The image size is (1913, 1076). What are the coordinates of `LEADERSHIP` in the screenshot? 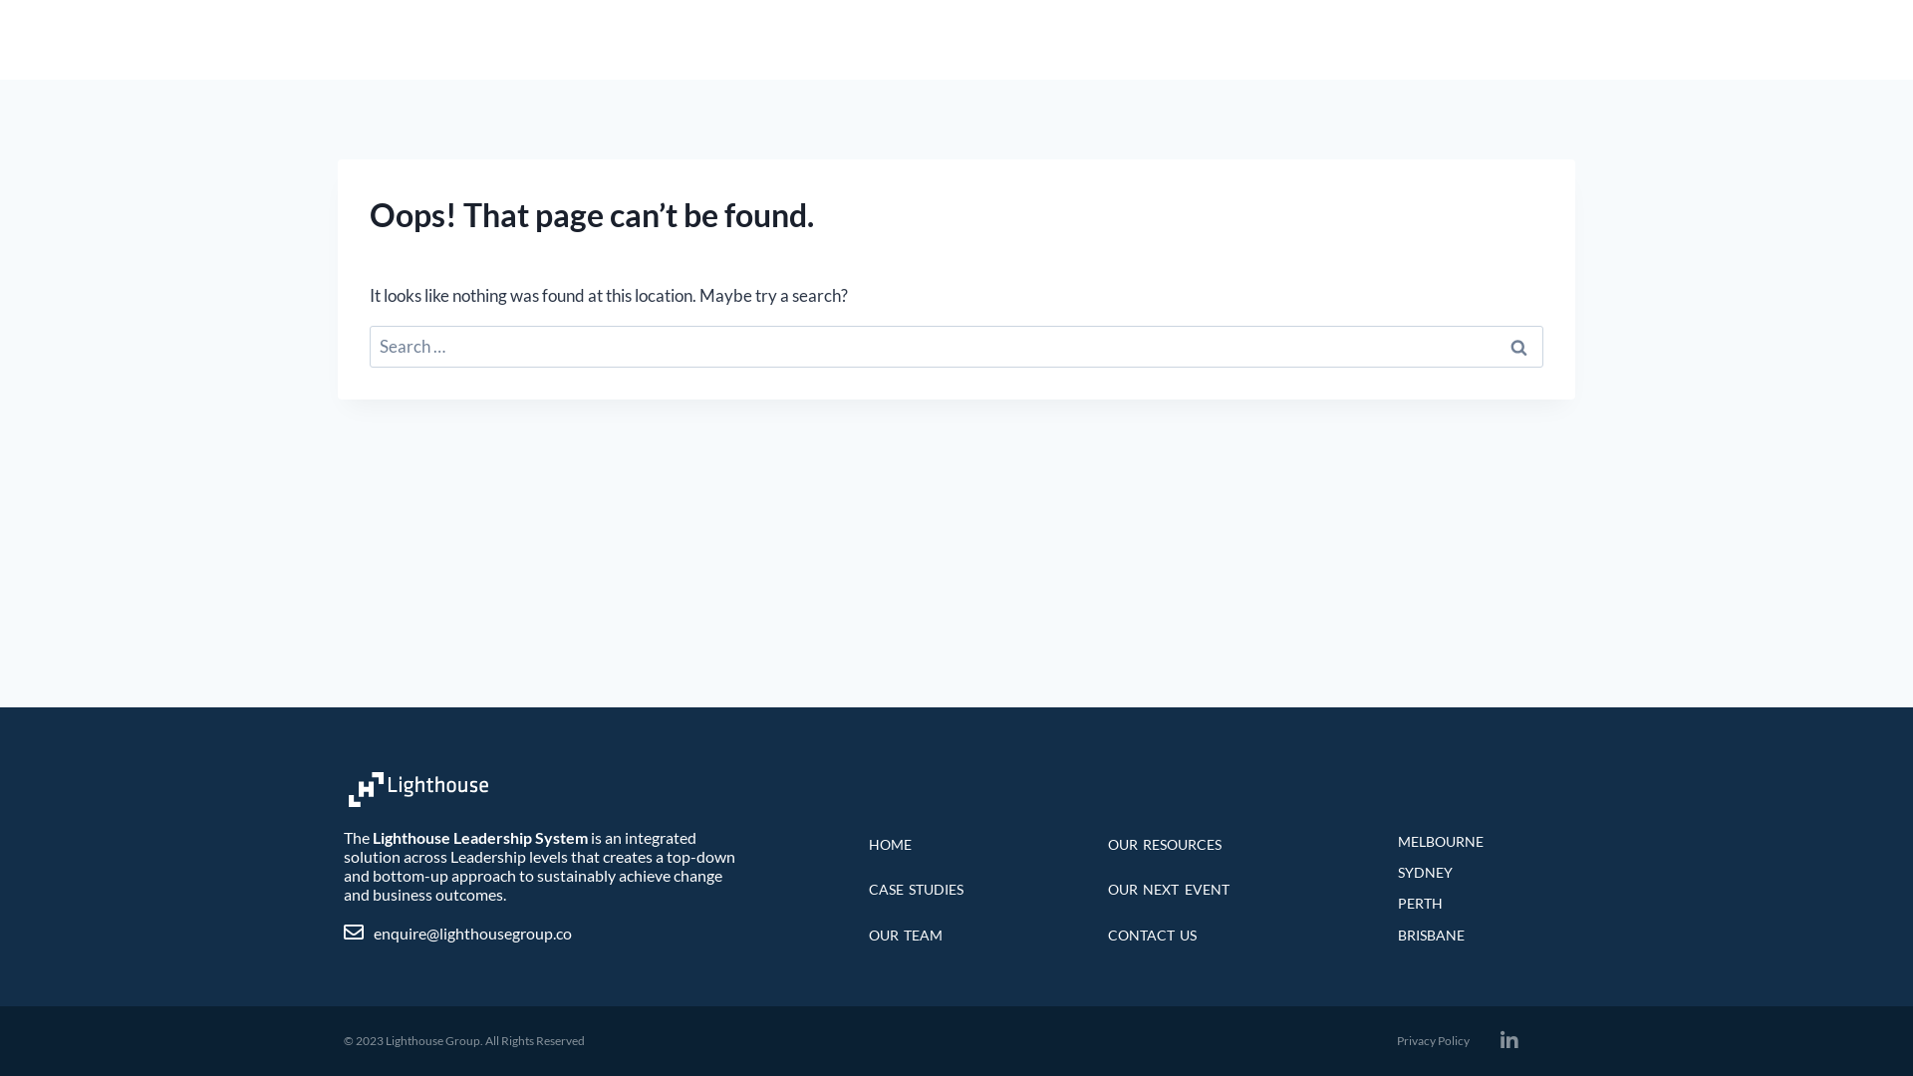 It's located at (943, 40).